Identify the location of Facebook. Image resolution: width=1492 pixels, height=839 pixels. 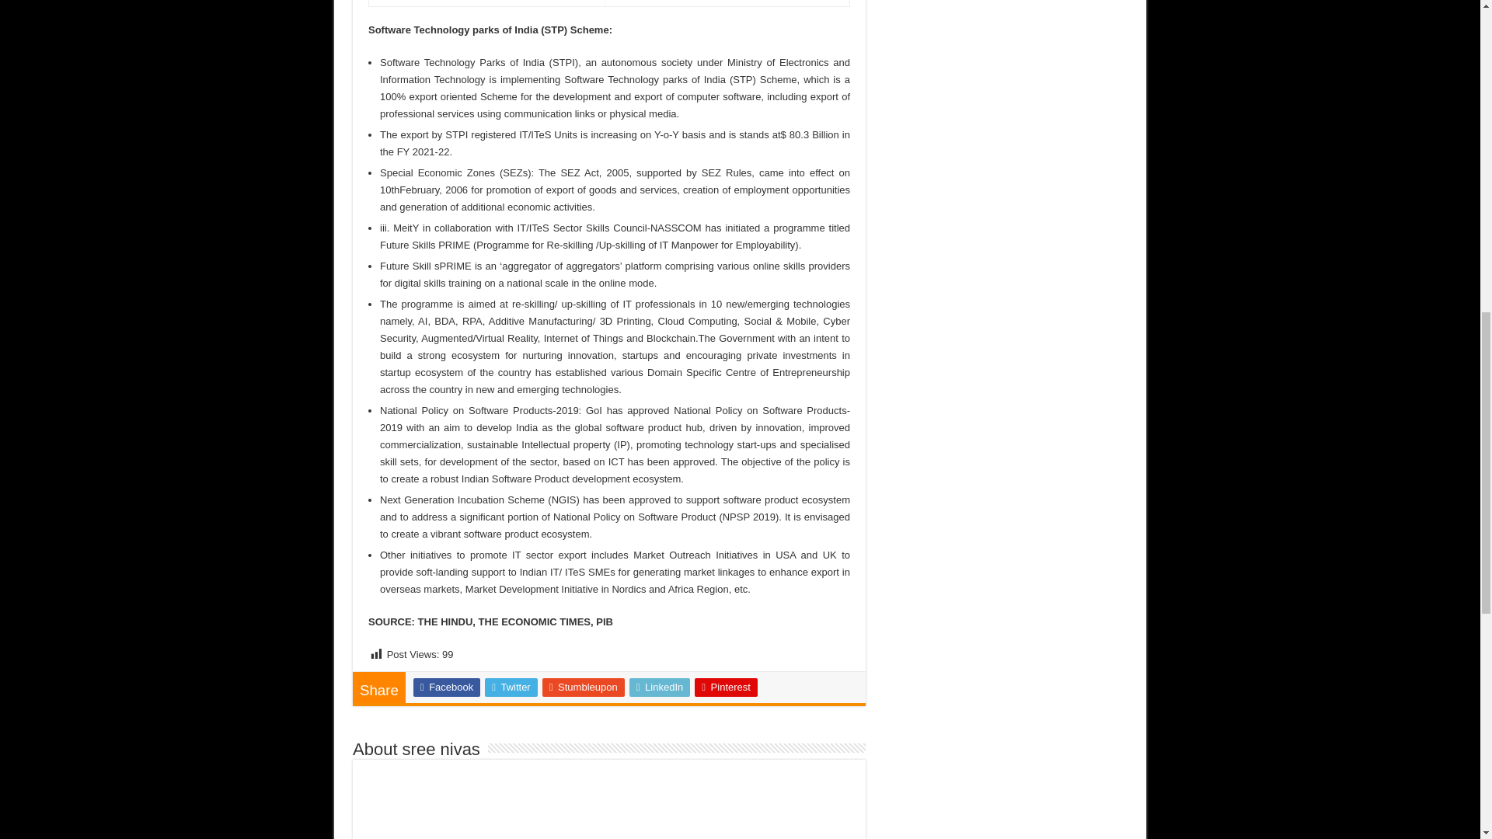
(446, 687).